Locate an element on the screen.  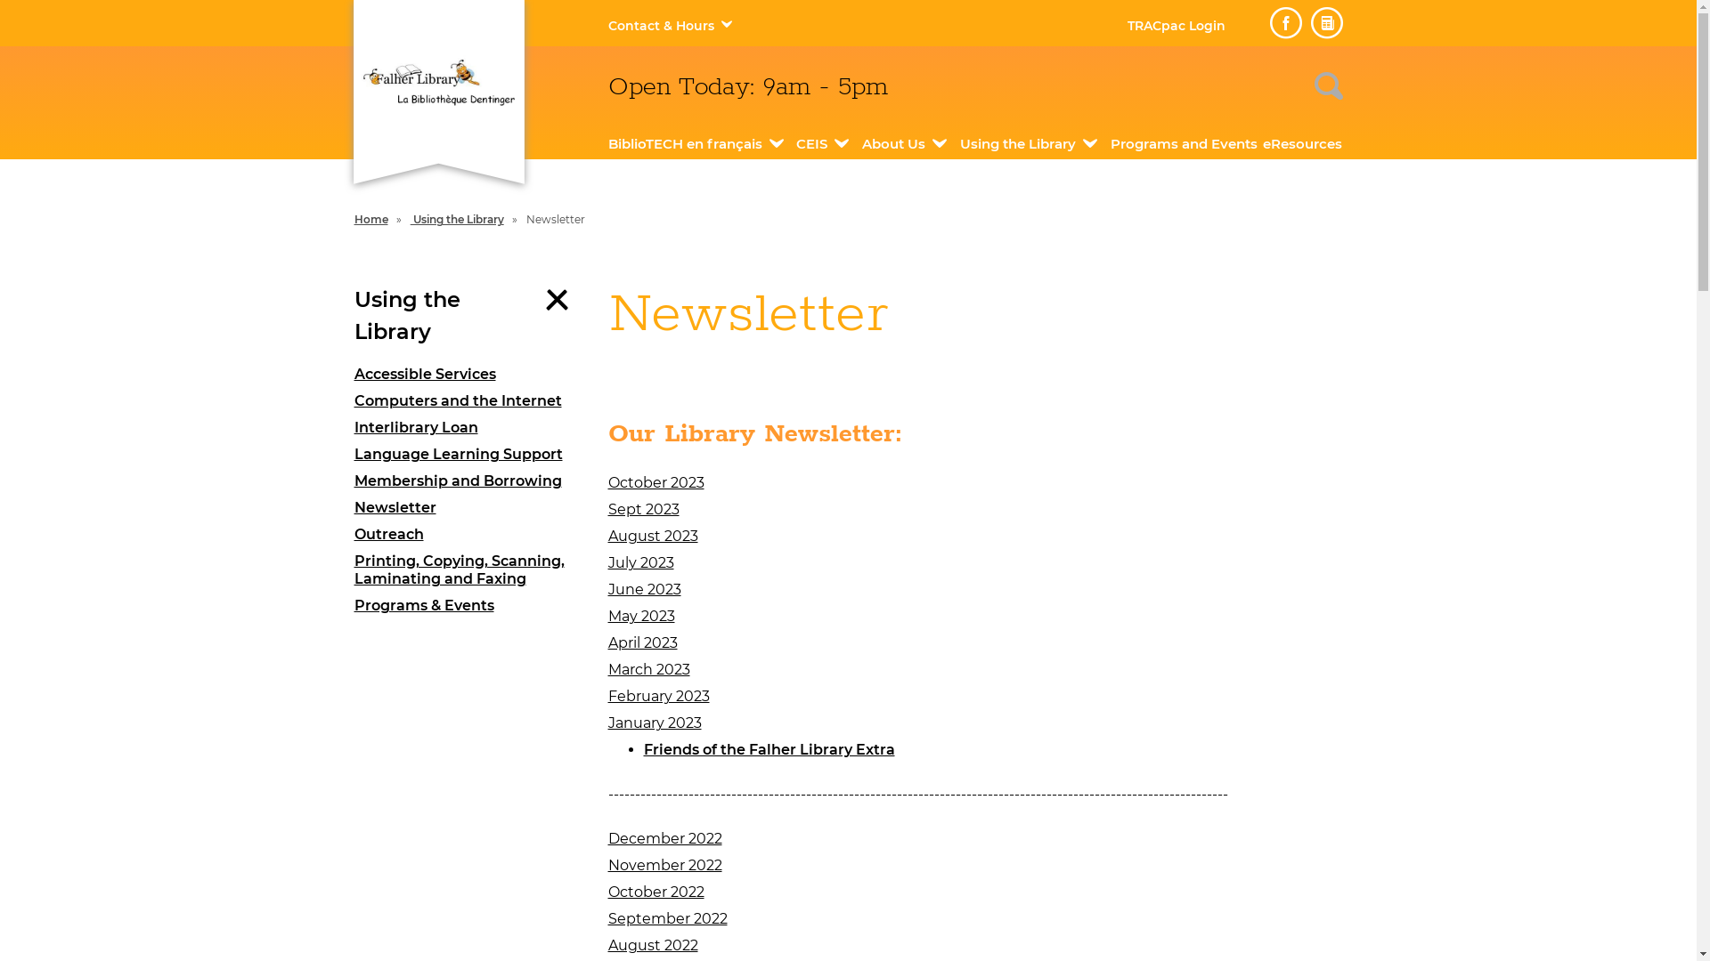
May 2023 is located at coordinates (641, 616).